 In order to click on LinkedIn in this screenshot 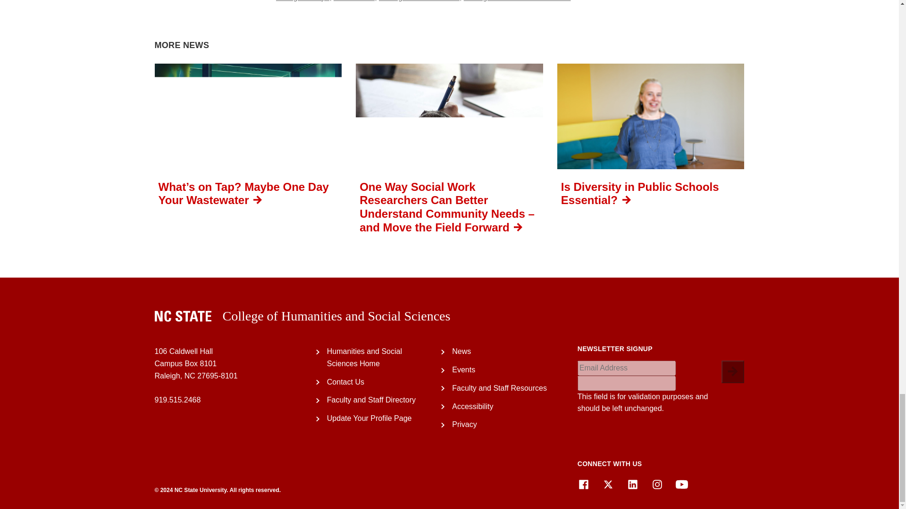, I will do `click(632, 484)`.